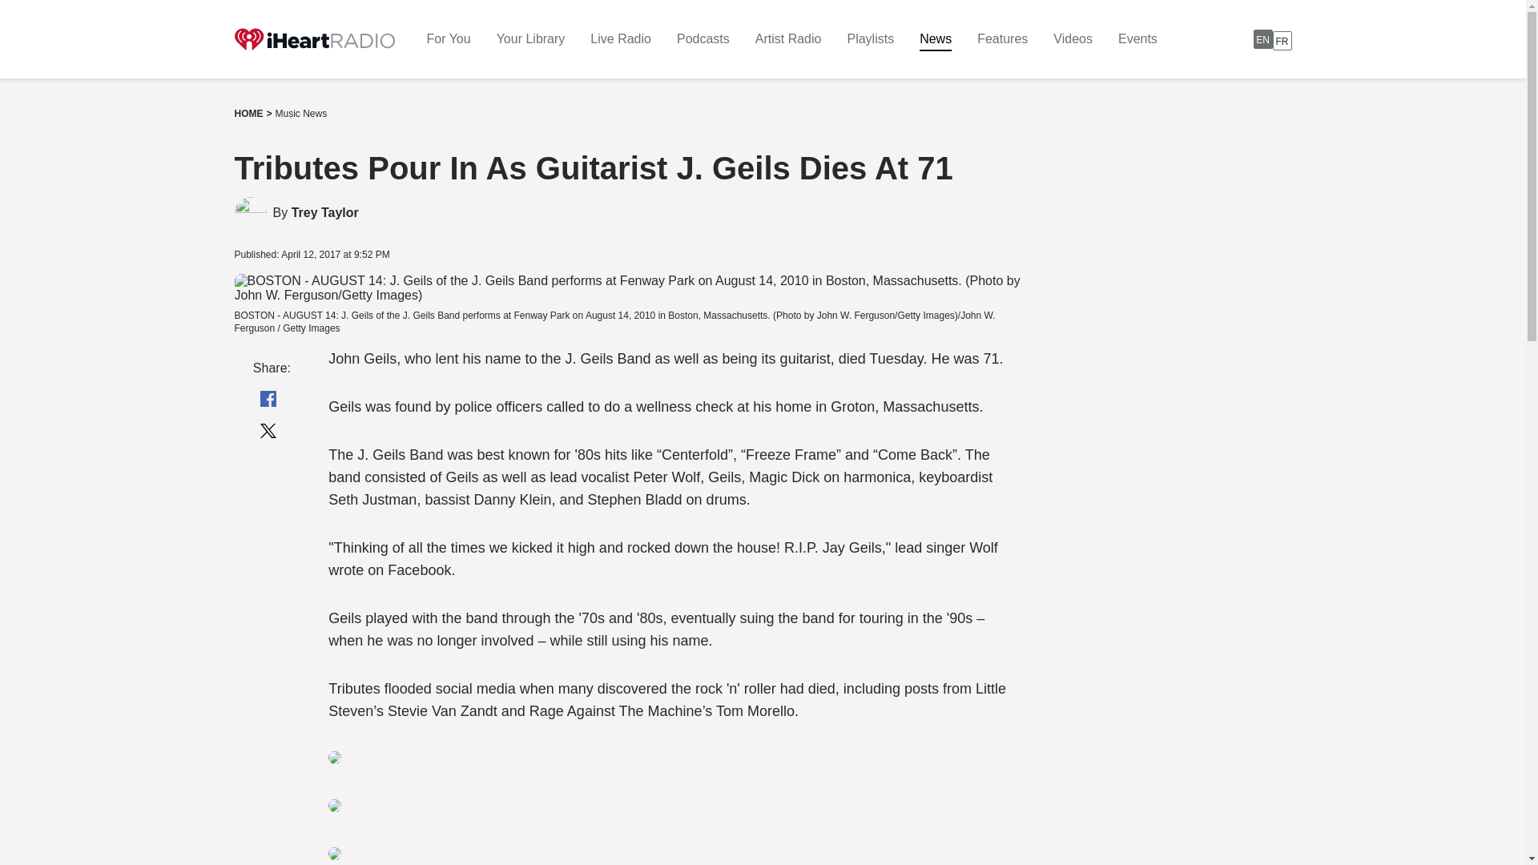 The image size is (1538, 865). Describe the element at coordinates (325, 213) in the screenshot. I see `Trey Taylor` at that location.